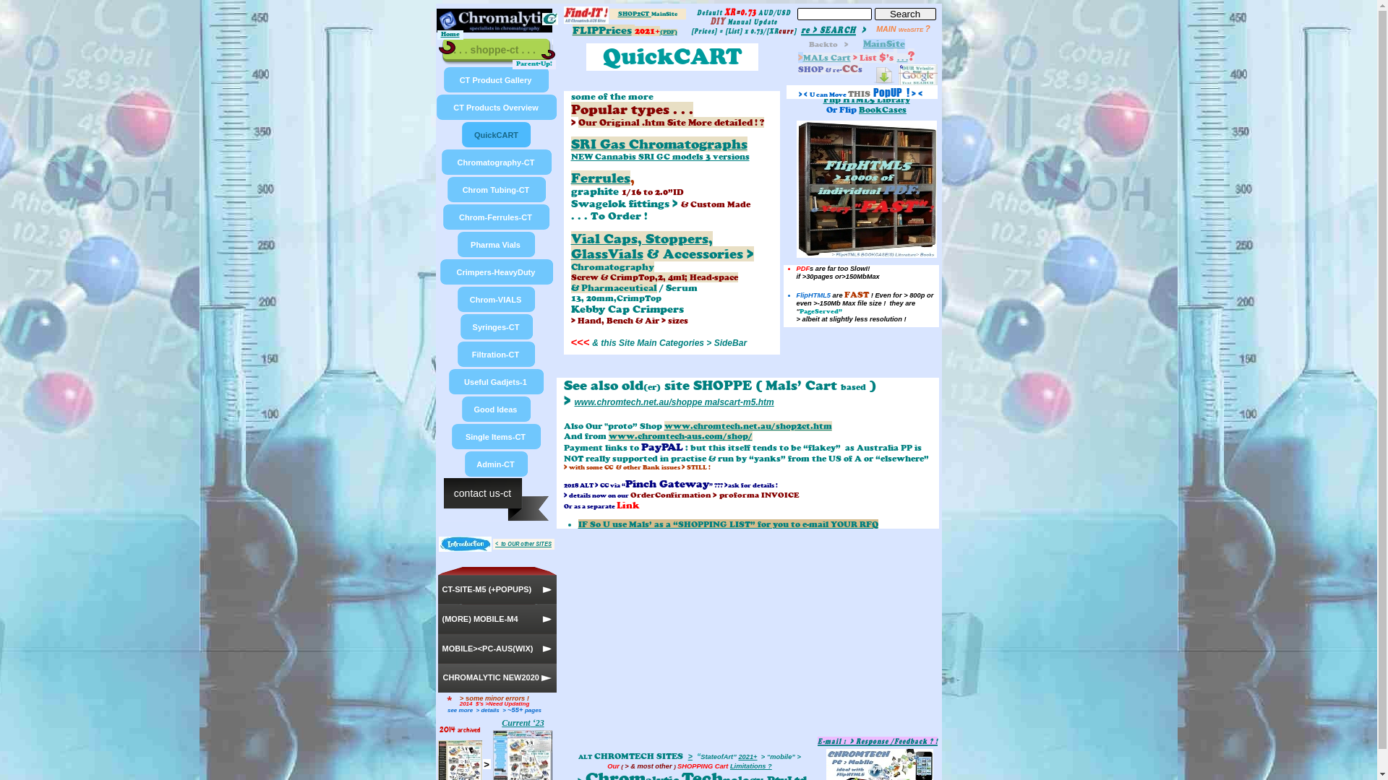 Image resolution: width=1388 pixels, height=780 pixels. What do you see at coordinates (497, 586) in the screenshot?
I see `CT-SITE-M5 (+POPUPS)` at bounding box center [497, 586].